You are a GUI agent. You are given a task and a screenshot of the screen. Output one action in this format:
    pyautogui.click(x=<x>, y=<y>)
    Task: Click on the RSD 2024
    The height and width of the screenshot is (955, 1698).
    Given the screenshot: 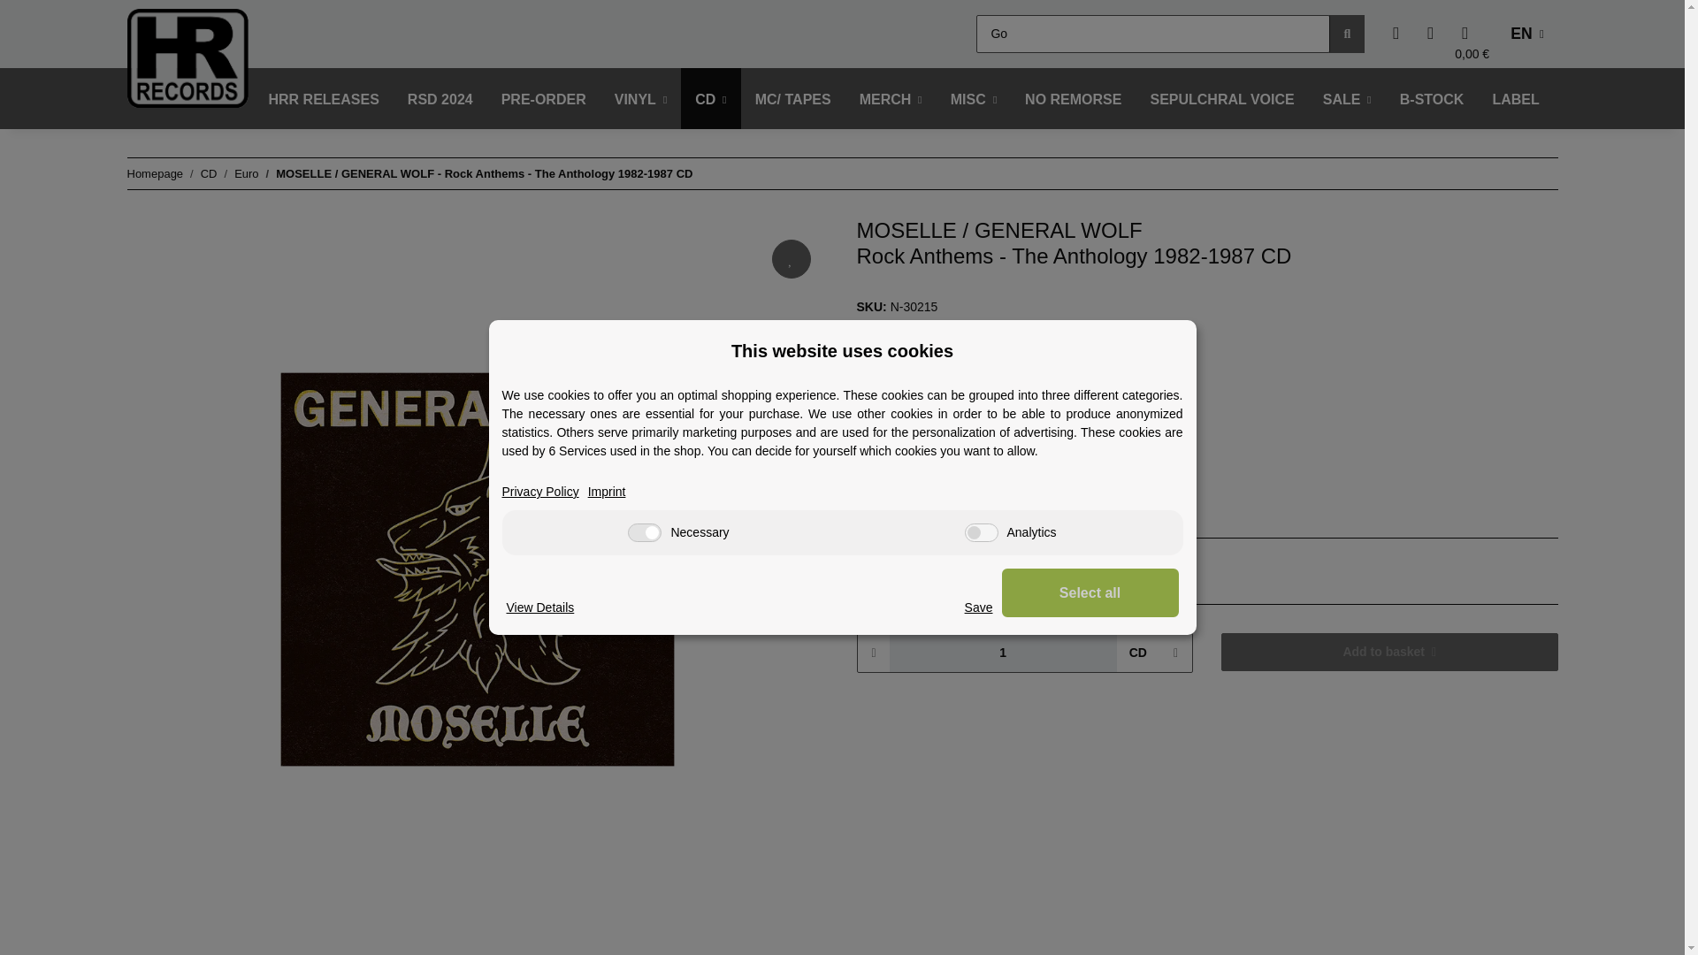 What is the action you would take?
    pyautogui.click(x=440, y=99)
    